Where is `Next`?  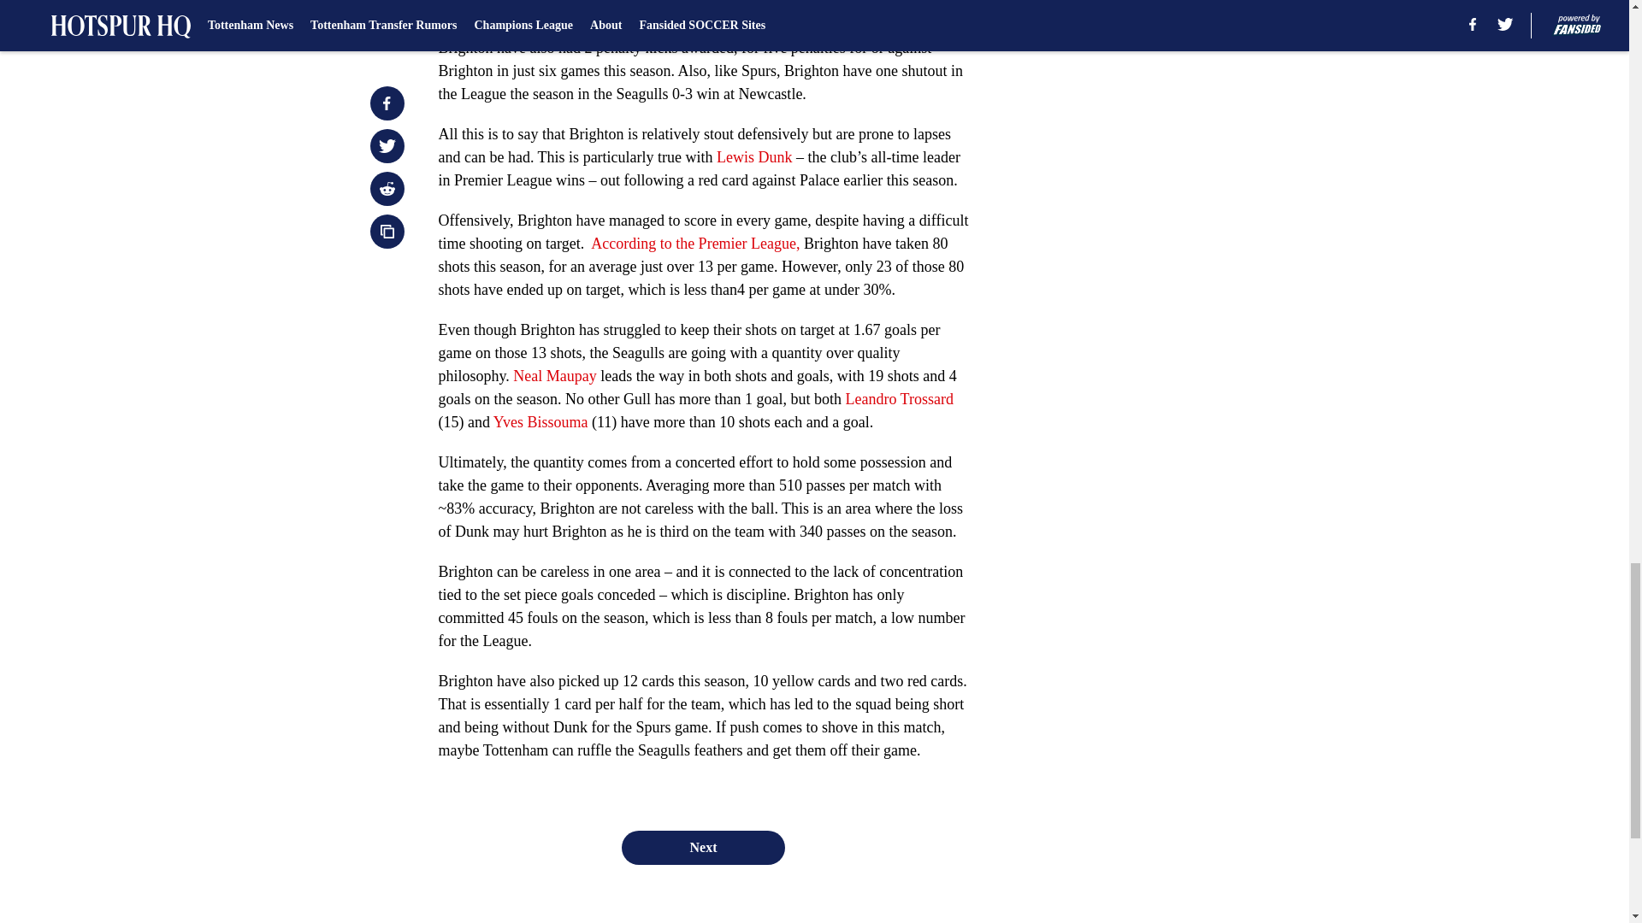 Next is located at coordinates (702, 848).